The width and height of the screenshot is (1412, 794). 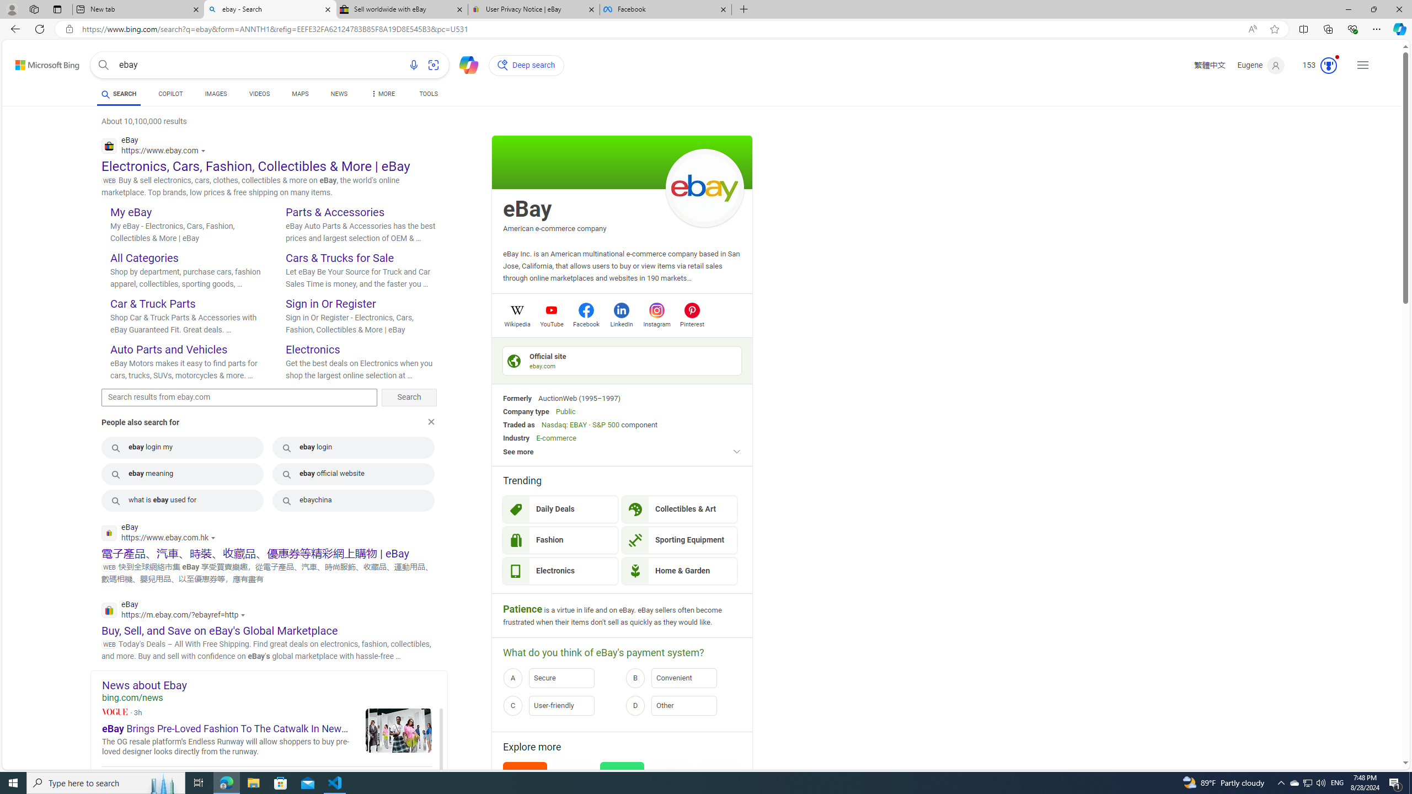 What do you see at coordinates (339, 94) in the screenshot?
I see `NEWS` at bounding box center [339, 94].